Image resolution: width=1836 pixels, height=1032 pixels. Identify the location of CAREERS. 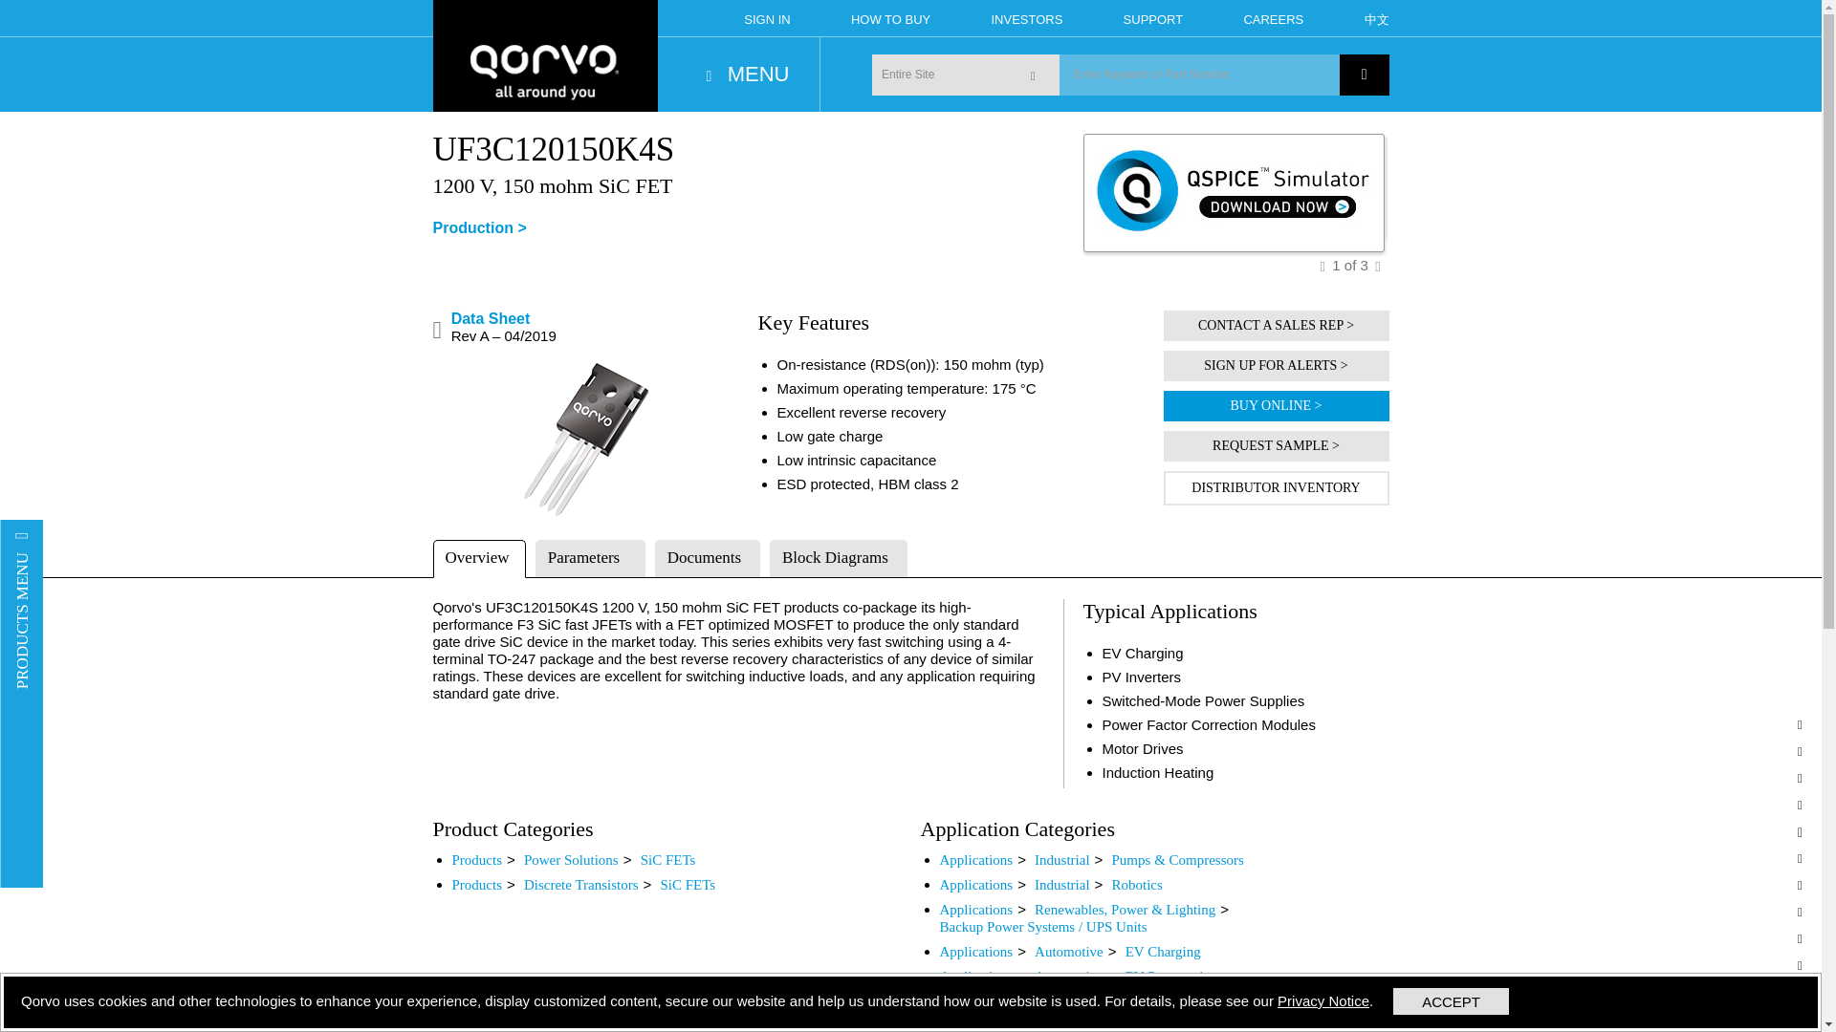
(1273, 18).